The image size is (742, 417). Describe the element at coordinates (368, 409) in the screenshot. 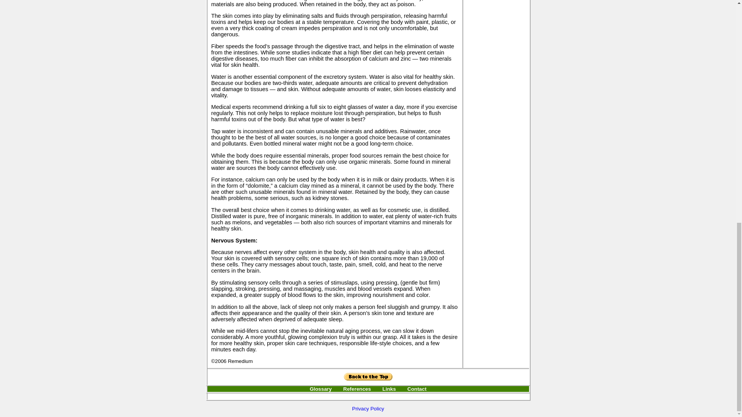

I see `Privacy Policy` at that location.